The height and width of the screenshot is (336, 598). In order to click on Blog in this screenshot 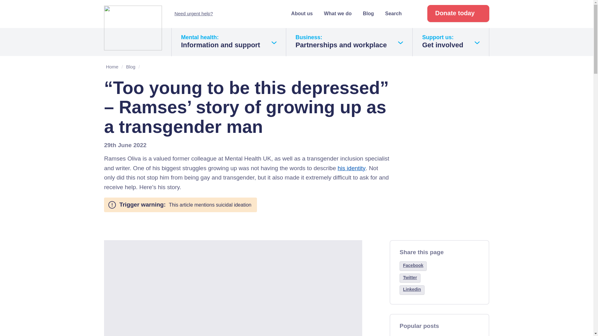, I will do `click(368, 13)`.